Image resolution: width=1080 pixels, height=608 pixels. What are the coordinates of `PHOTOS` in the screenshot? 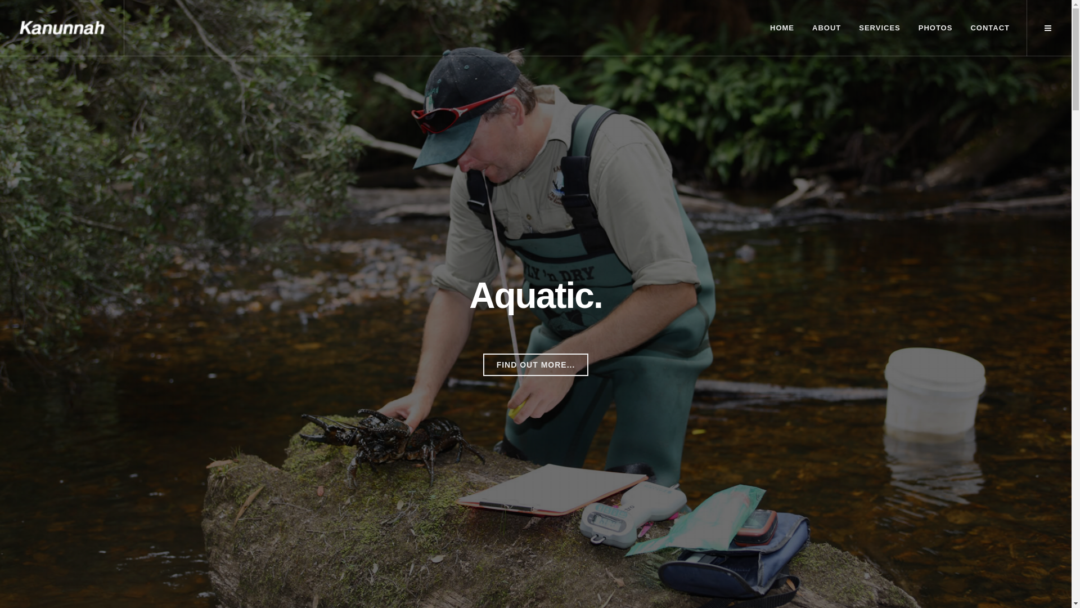 It's located at (936, 28).